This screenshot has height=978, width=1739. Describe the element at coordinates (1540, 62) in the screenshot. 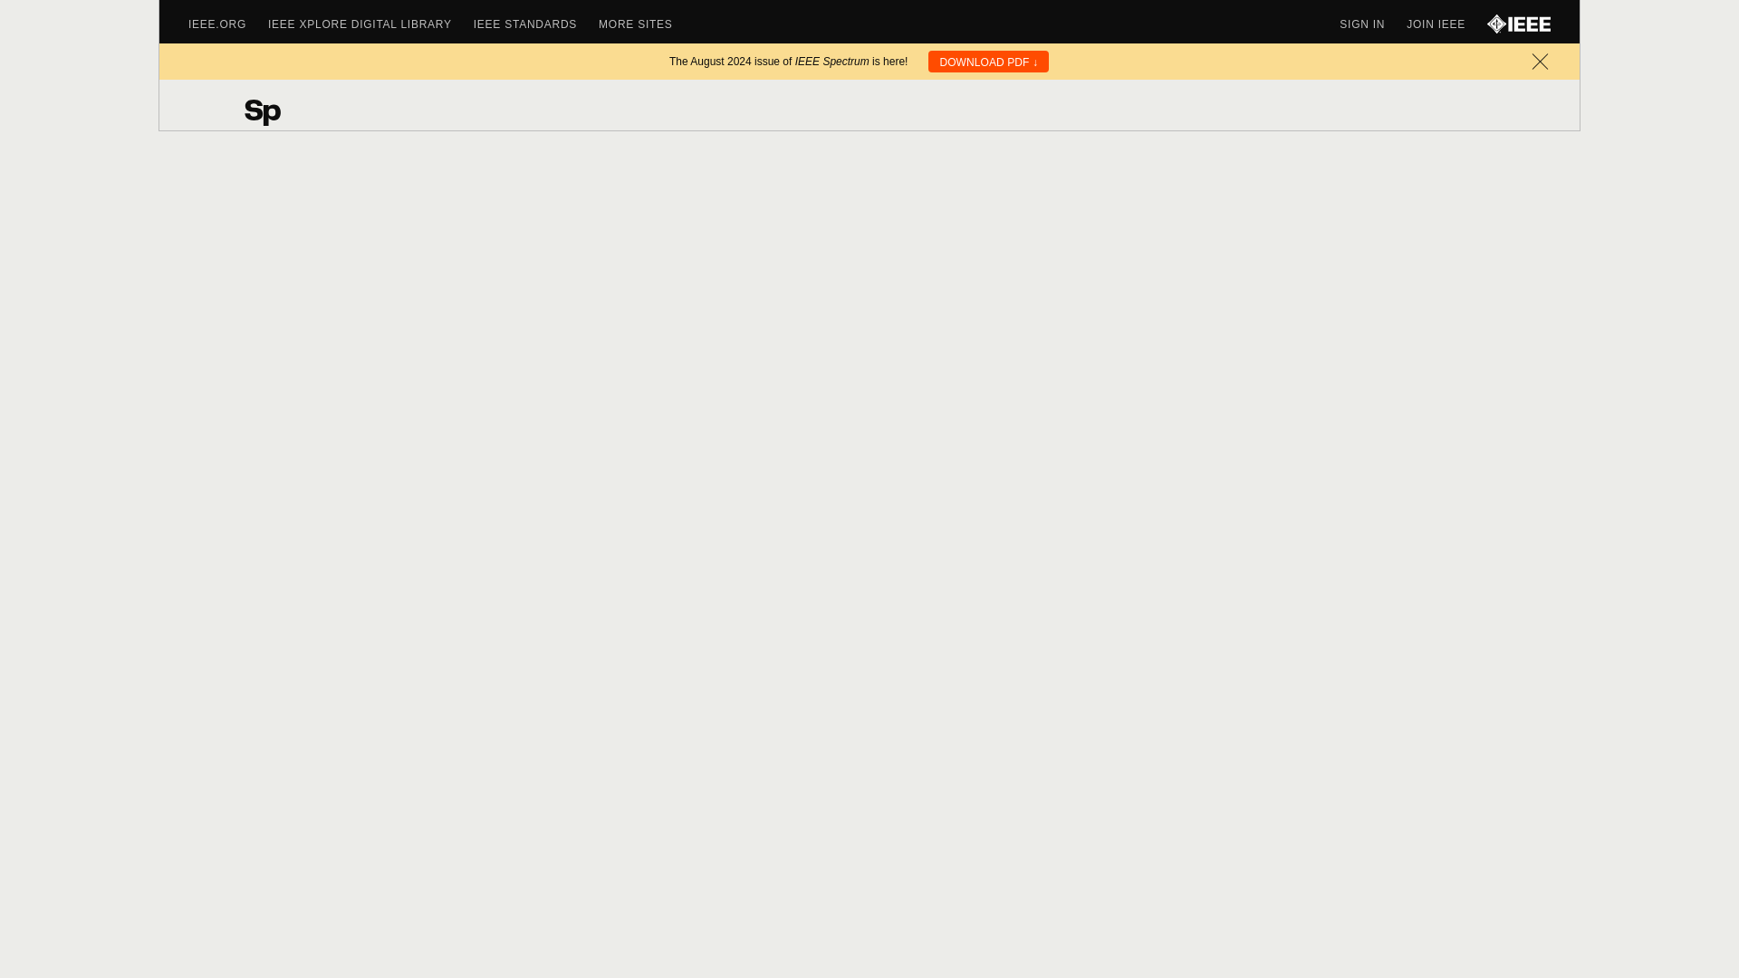

I see `Close bar` at that location.